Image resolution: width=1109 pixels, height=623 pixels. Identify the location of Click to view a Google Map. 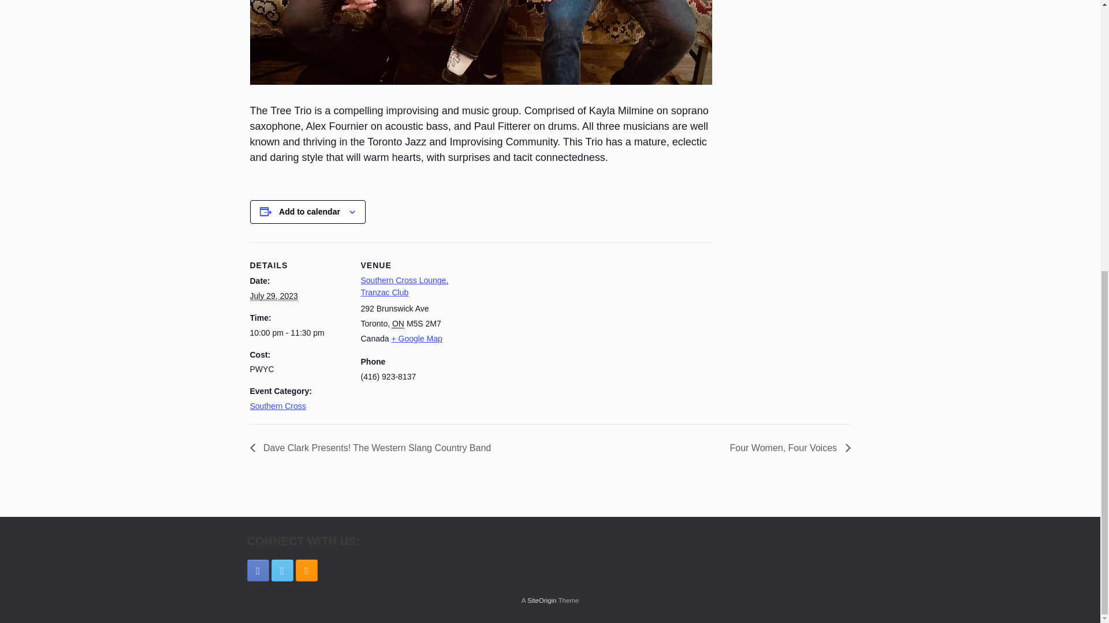
(416, 338).